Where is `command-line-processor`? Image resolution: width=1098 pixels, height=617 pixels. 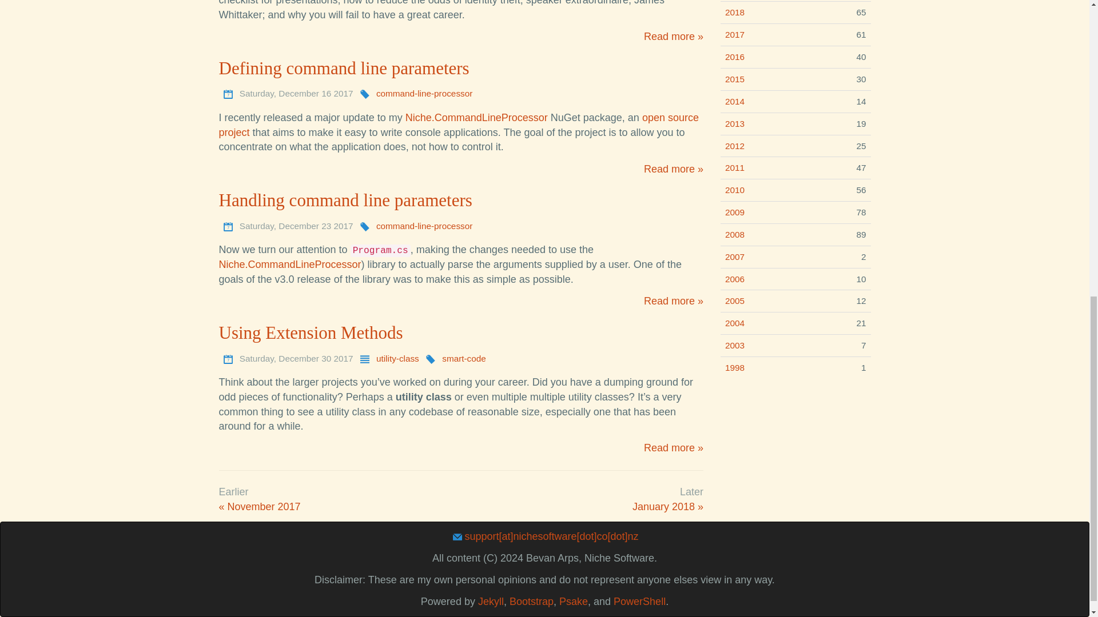
command-line-processor is located at coordinates (424, 93).